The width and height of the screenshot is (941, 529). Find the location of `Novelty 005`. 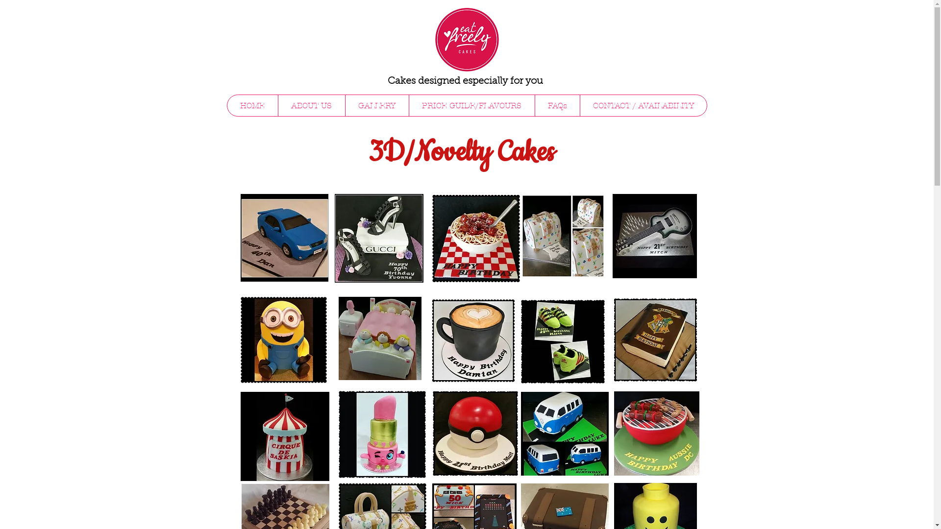

Novelty 005 is located at coordinates (655, 236).